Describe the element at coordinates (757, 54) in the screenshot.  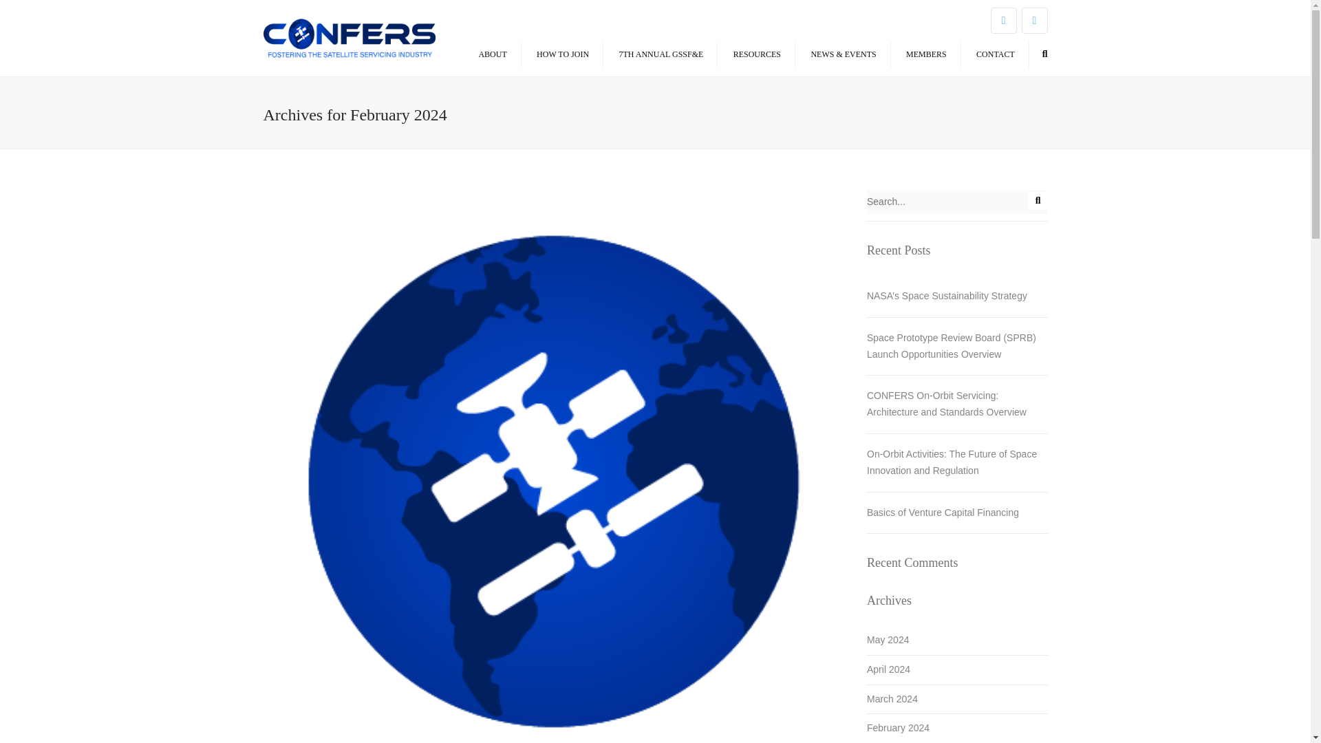
I see `RESOURCES` at that location.